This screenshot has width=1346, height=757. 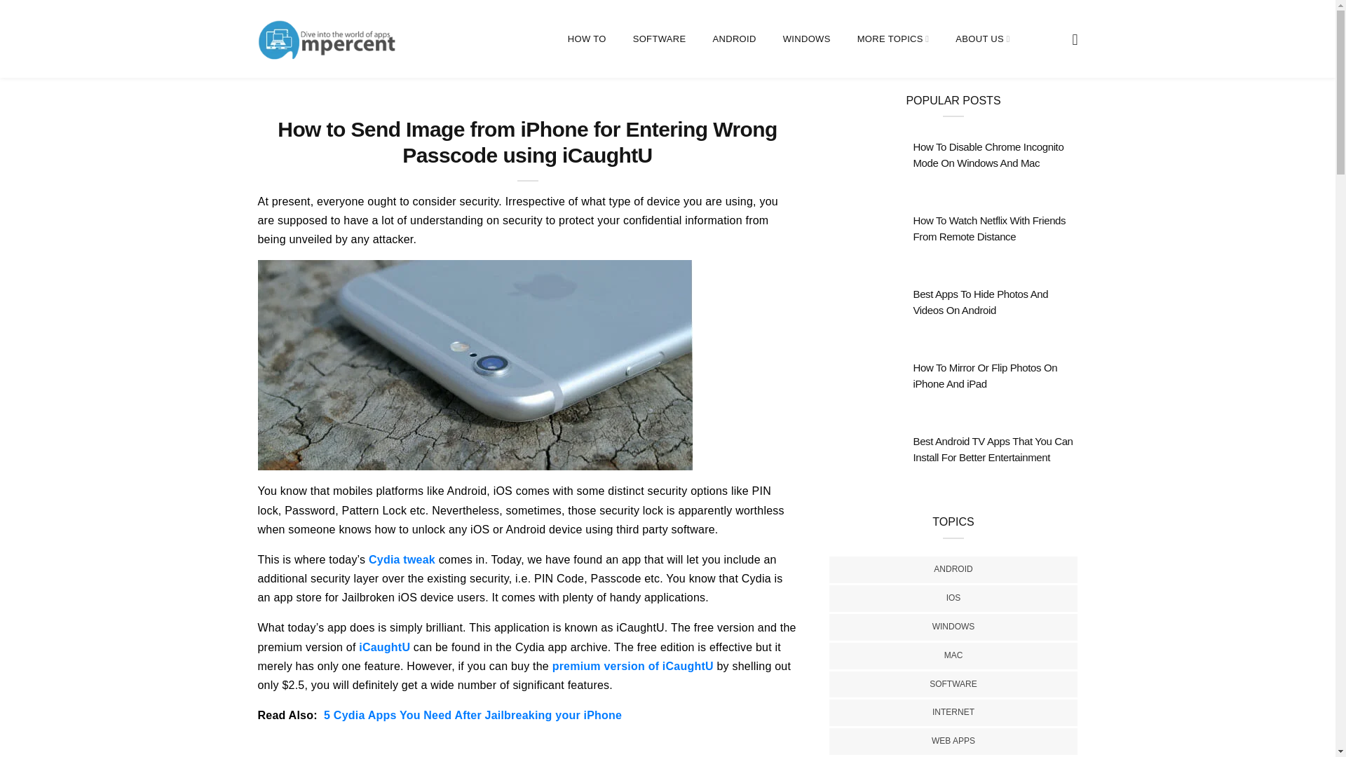 What do you see at coordinates (806, 39) in the screenshot?
I see `WINDOWS` at bounding box center [806, 39].